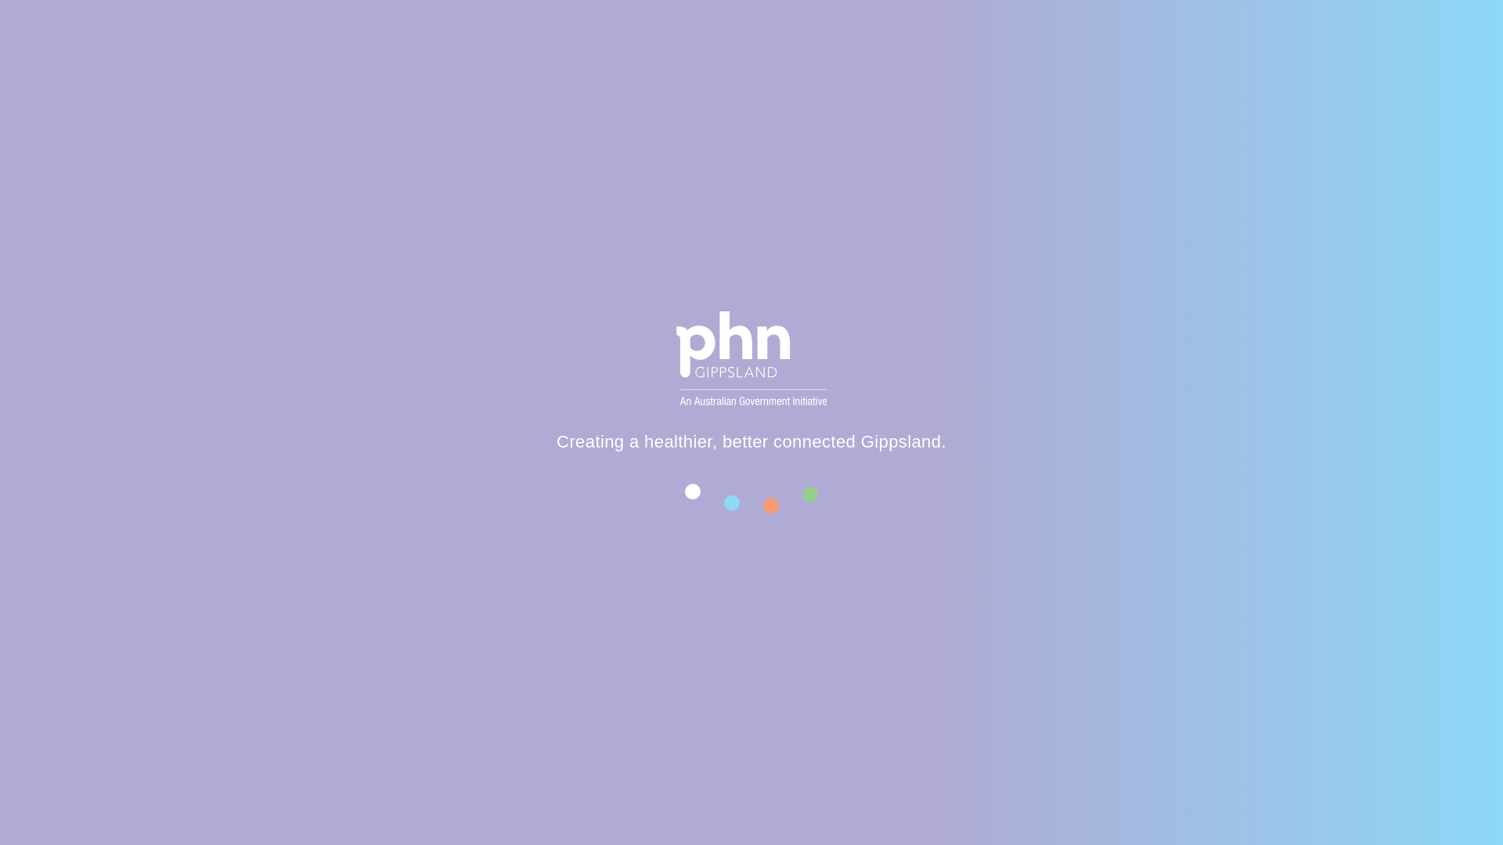  Describe the element at coordinates (1052, 22) in the screenshot. I see `Contact Us` at that location.